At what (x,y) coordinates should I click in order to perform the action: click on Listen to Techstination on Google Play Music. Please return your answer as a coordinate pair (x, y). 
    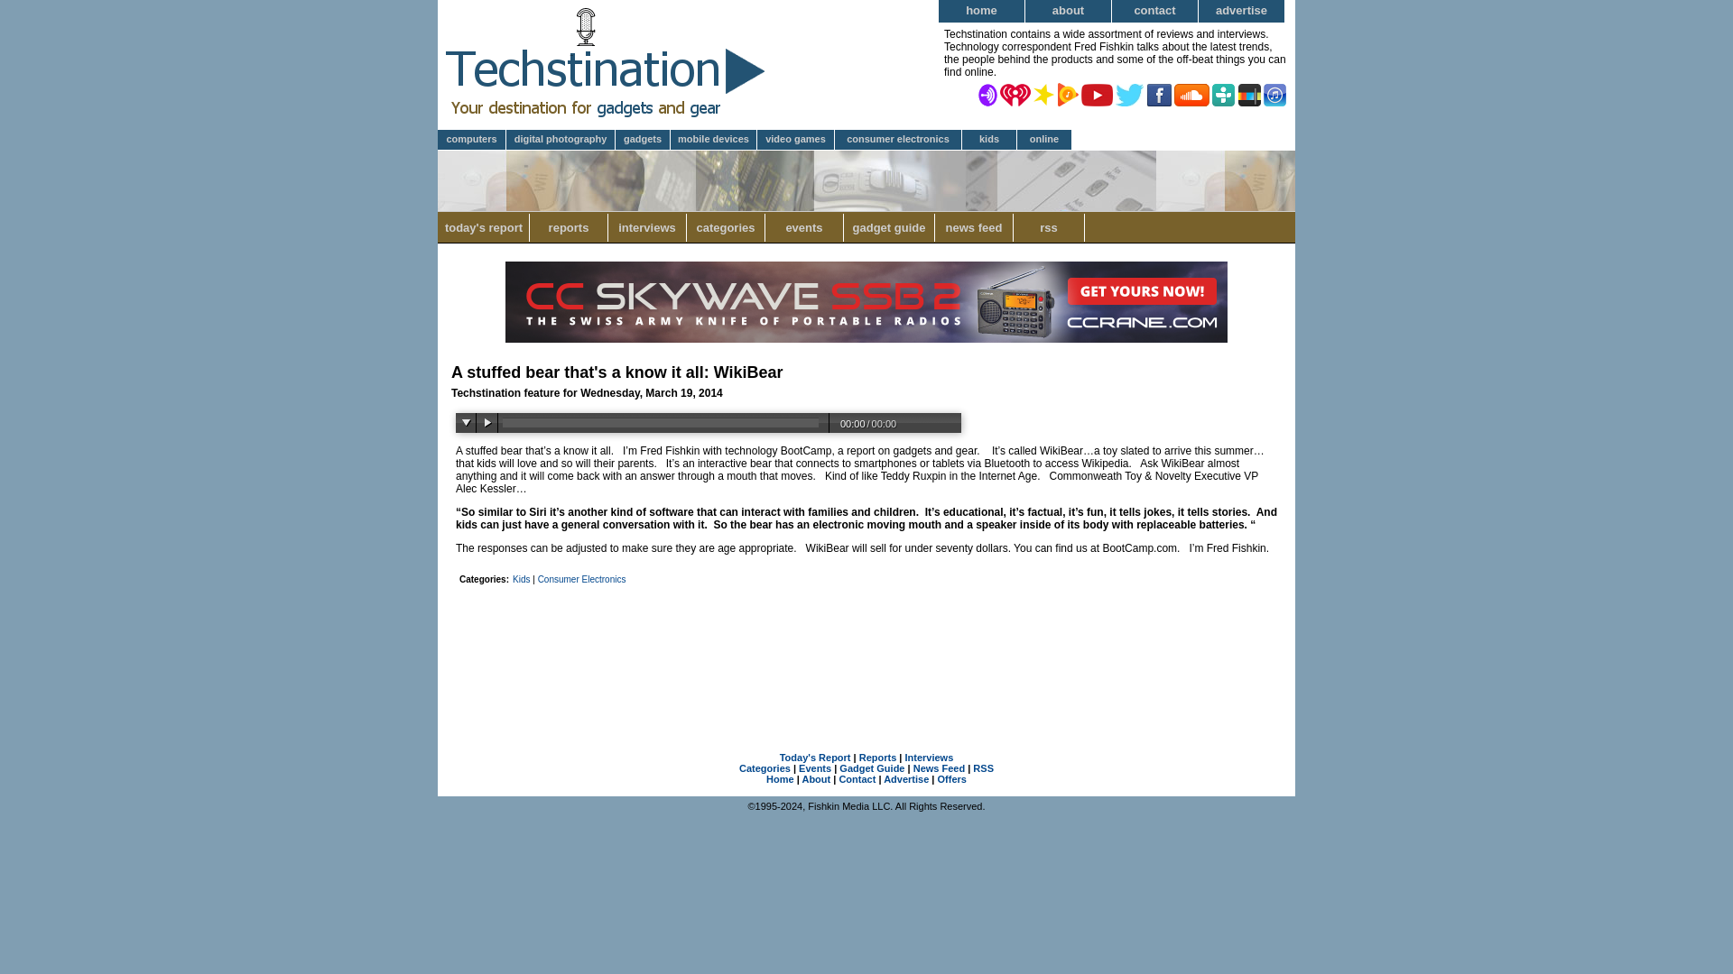
    Looking at the image, I should click on (1067, 94).